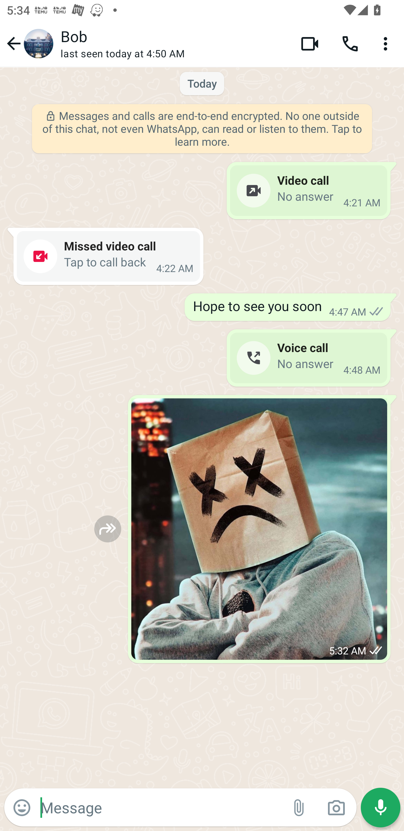 The height and width of the screenshot is (831, 404). Describe the element at coordinates (387, 43) in the screenshot. I see `More options` at that location.